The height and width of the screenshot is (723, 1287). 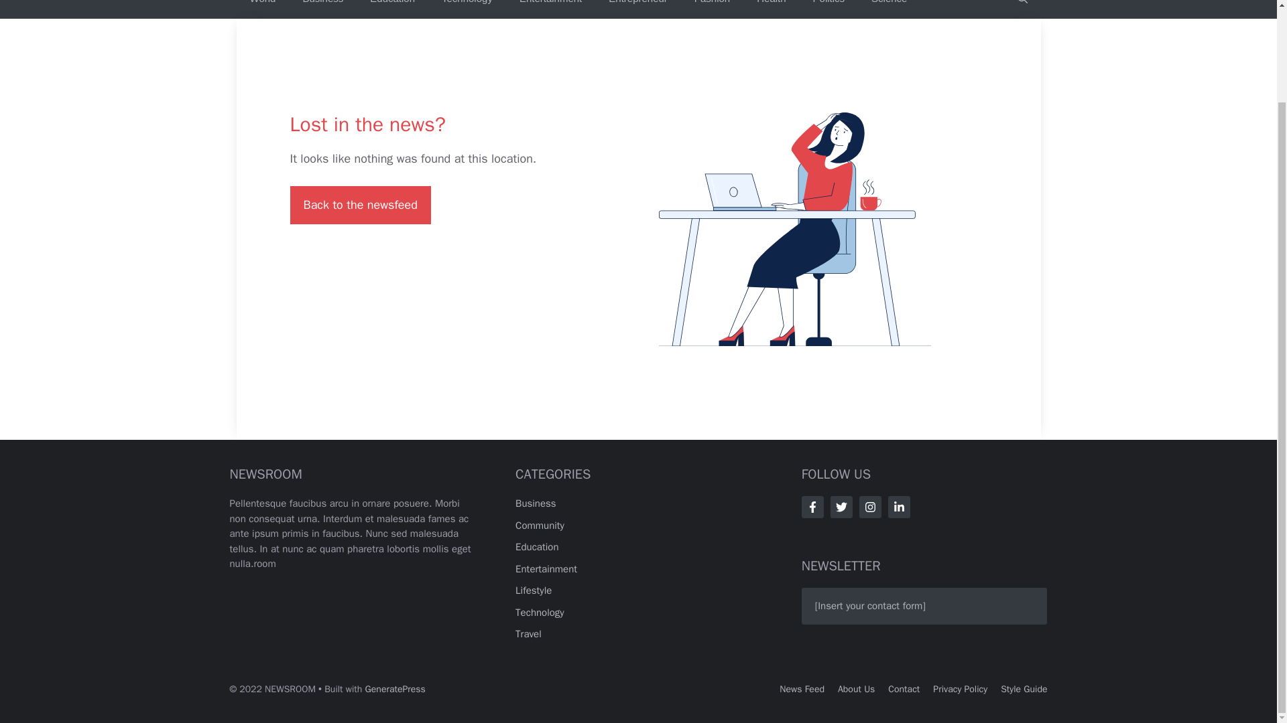 I want to click on Education, so click(x=392, y=9).